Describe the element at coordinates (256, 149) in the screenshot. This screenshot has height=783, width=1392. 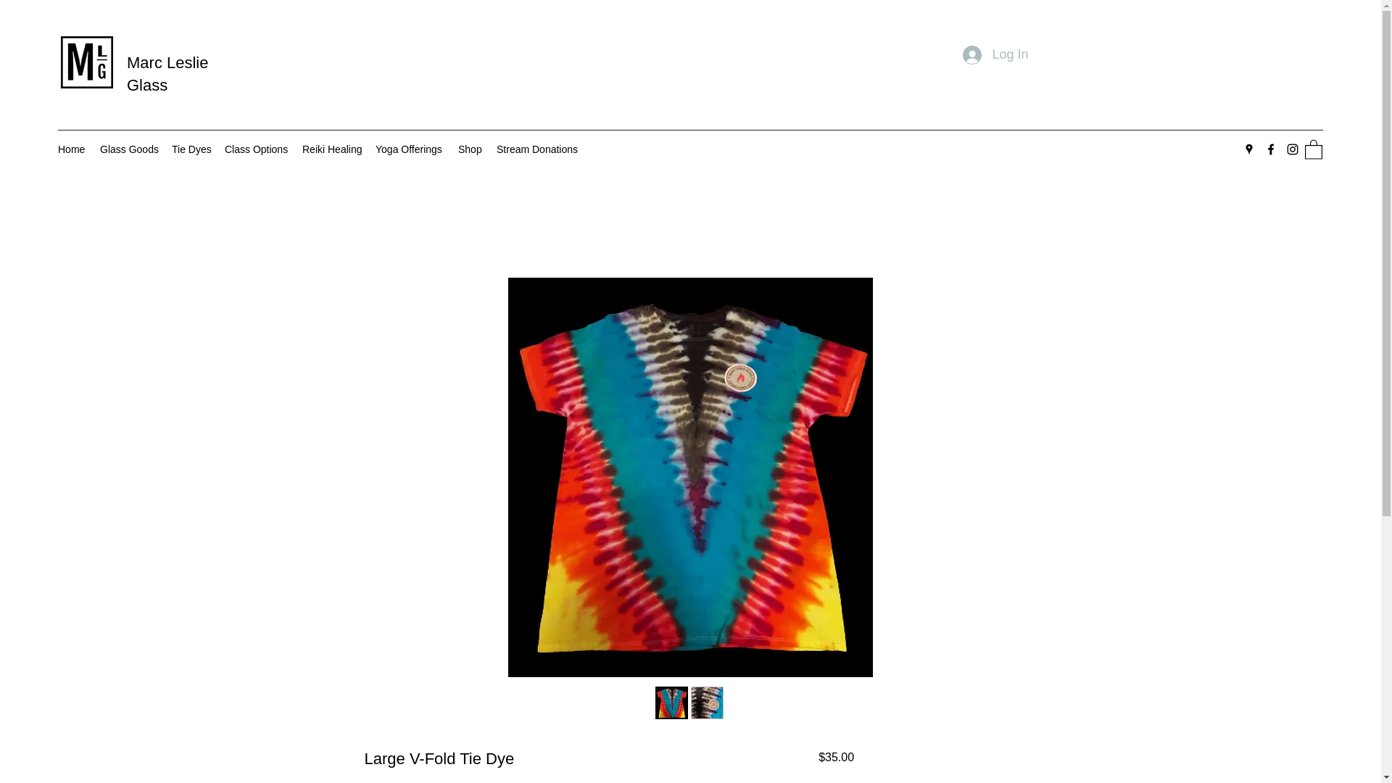
I see `Class Options` at that location.